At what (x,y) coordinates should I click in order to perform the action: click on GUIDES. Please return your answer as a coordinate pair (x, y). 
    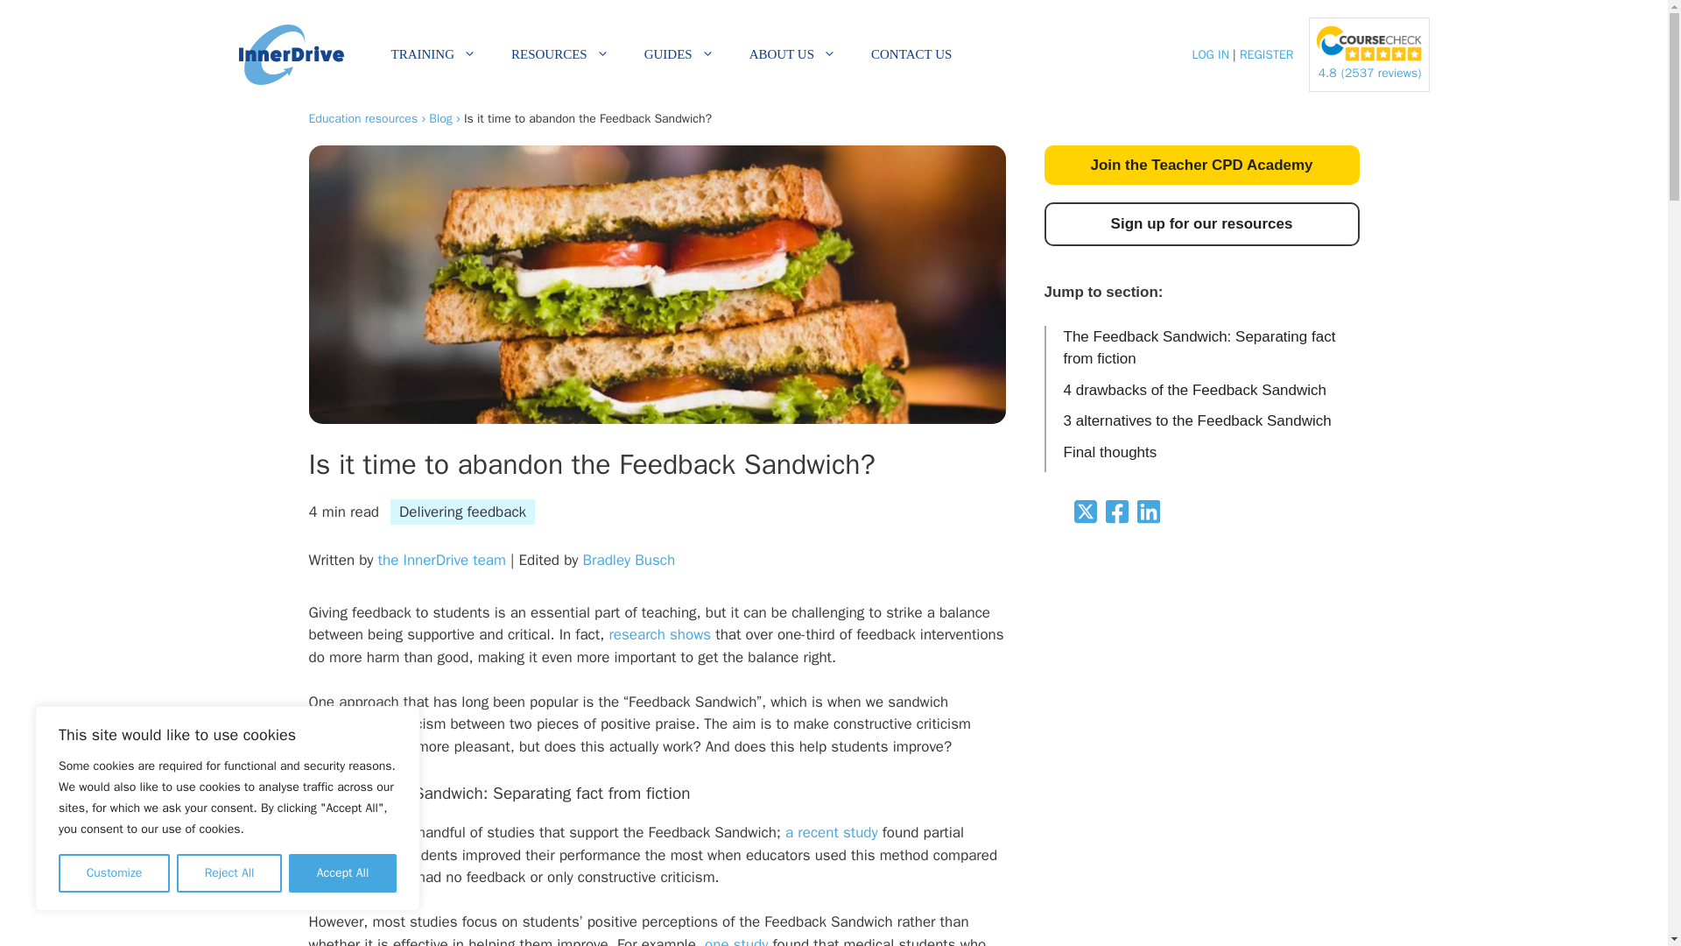
    Looking at the image, I should click on (679, 54).